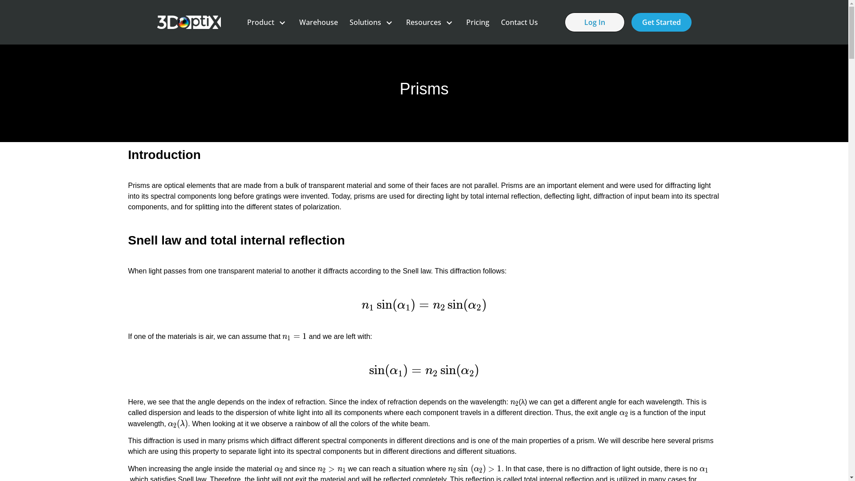 The width and height of the screenshot is (855, 481). I want to click on Log In, so click(595, 22).